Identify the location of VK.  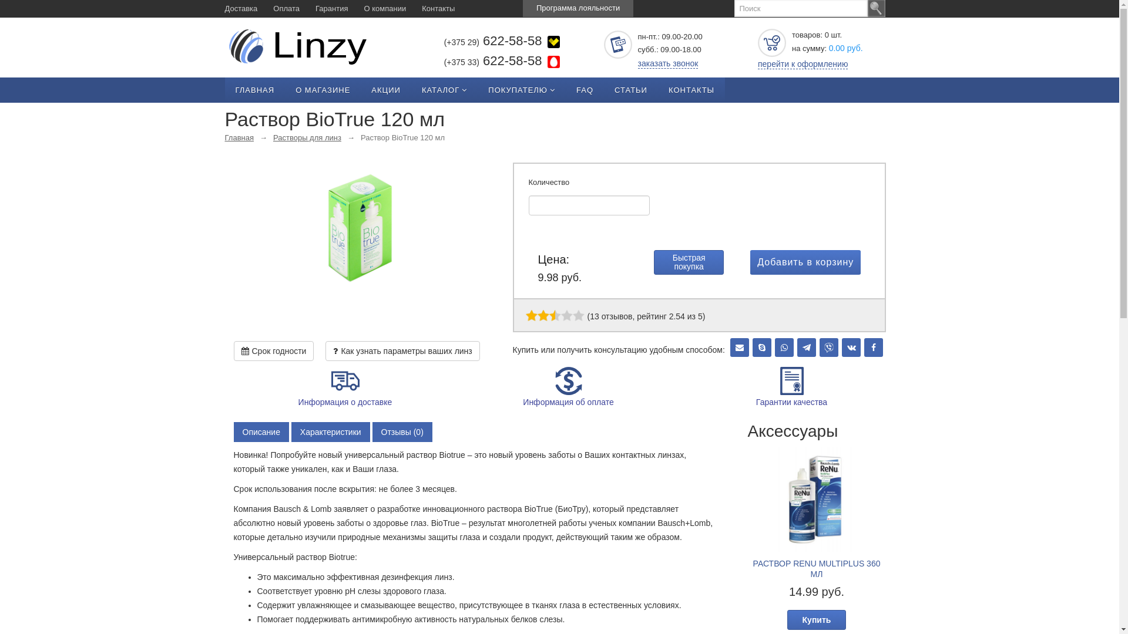
(851, 348).